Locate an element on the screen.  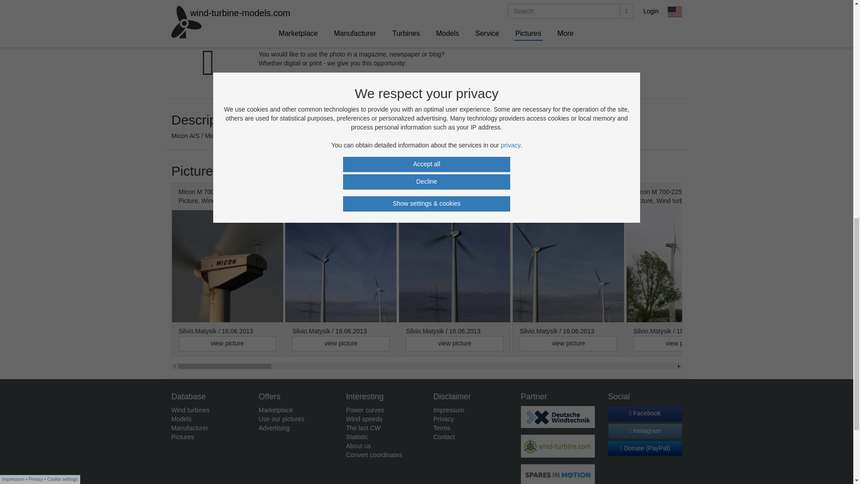
Learn more is located at coordinates (280, 80).